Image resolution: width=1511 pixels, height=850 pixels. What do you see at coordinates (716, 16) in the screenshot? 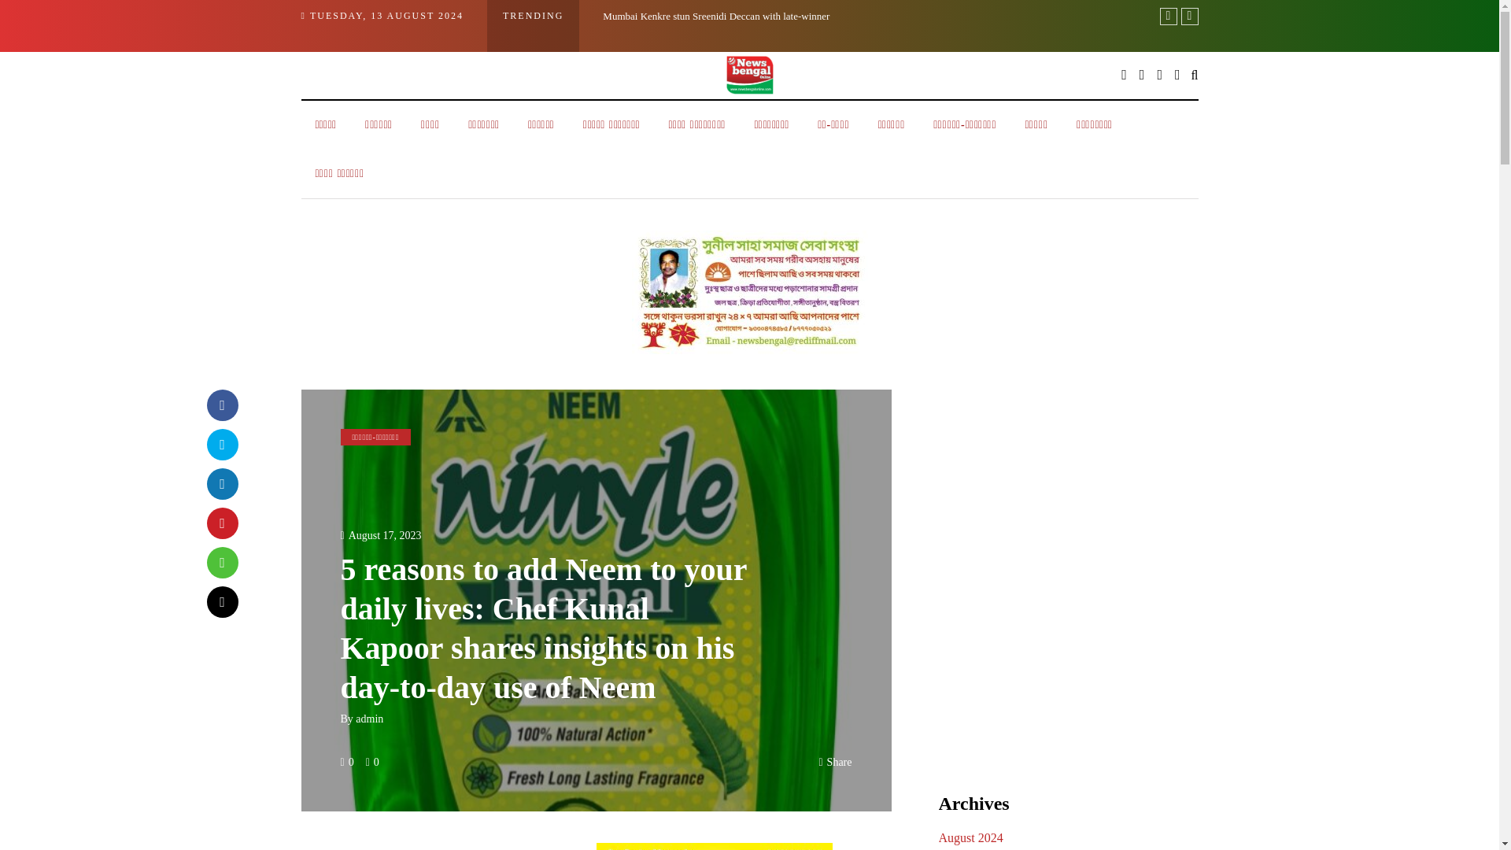
I see `Mumbai Kenkre stun Sreenidi Deccan with late-winner` at bounding box center [716, 16].